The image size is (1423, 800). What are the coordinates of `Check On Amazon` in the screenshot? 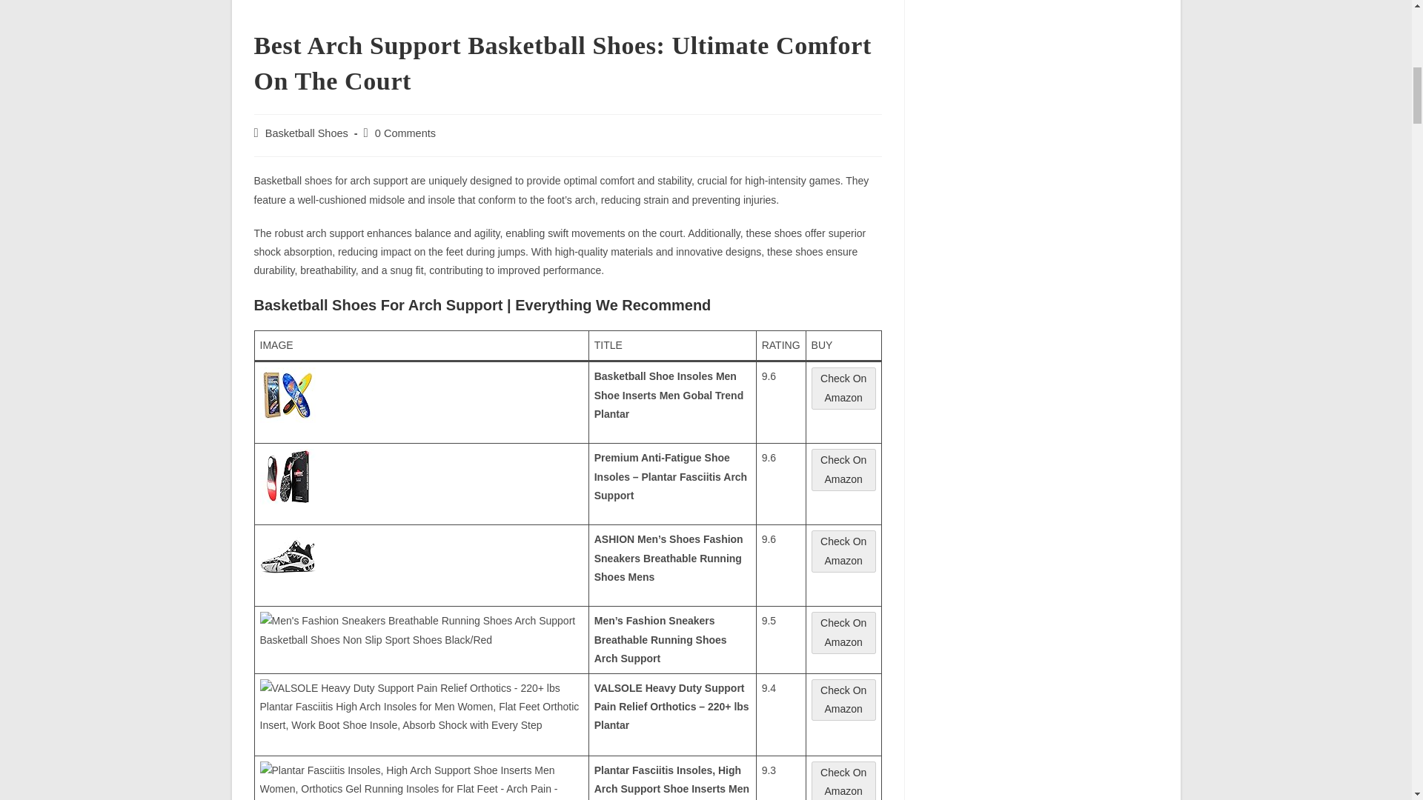 It's located at (843, 479).